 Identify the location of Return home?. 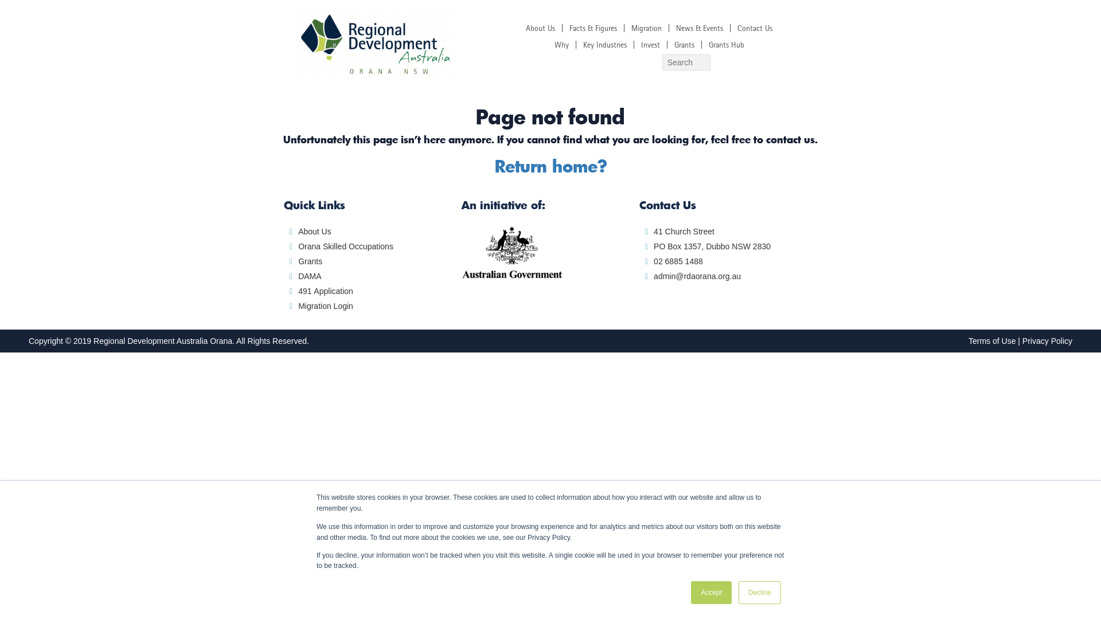
(550, 166).